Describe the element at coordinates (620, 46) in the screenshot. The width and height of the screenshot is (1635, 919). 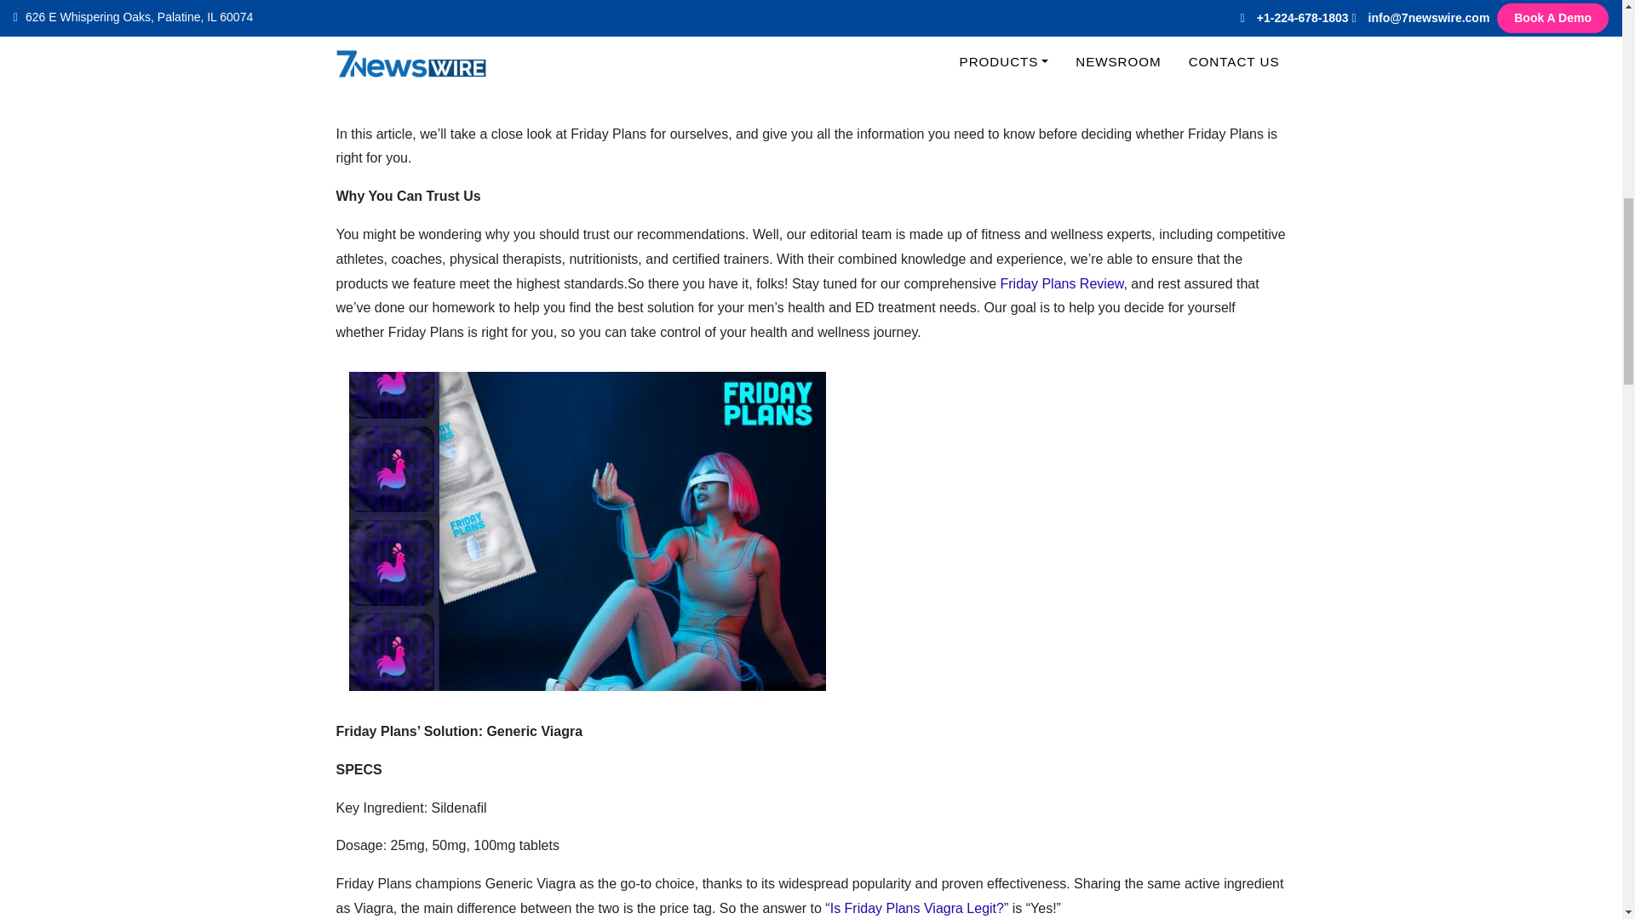
I see `Friday Plans reviews` at that location.